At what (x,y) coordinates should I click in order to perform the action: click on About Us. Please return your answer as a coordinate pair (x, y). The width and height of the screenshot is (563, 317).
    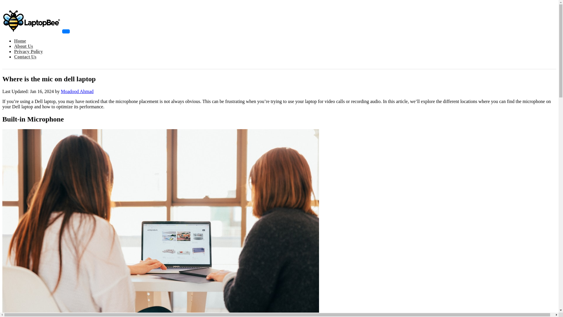
    Looking at the image, I should click on (23, 46).